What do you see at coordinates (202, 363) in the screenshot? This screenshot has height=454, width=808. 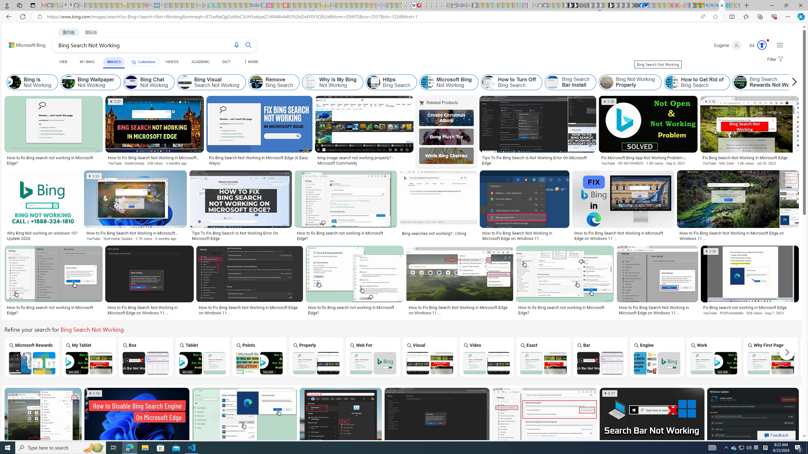 I see `Bing Tablet Search Not Working` at bounding box center [202, 363].